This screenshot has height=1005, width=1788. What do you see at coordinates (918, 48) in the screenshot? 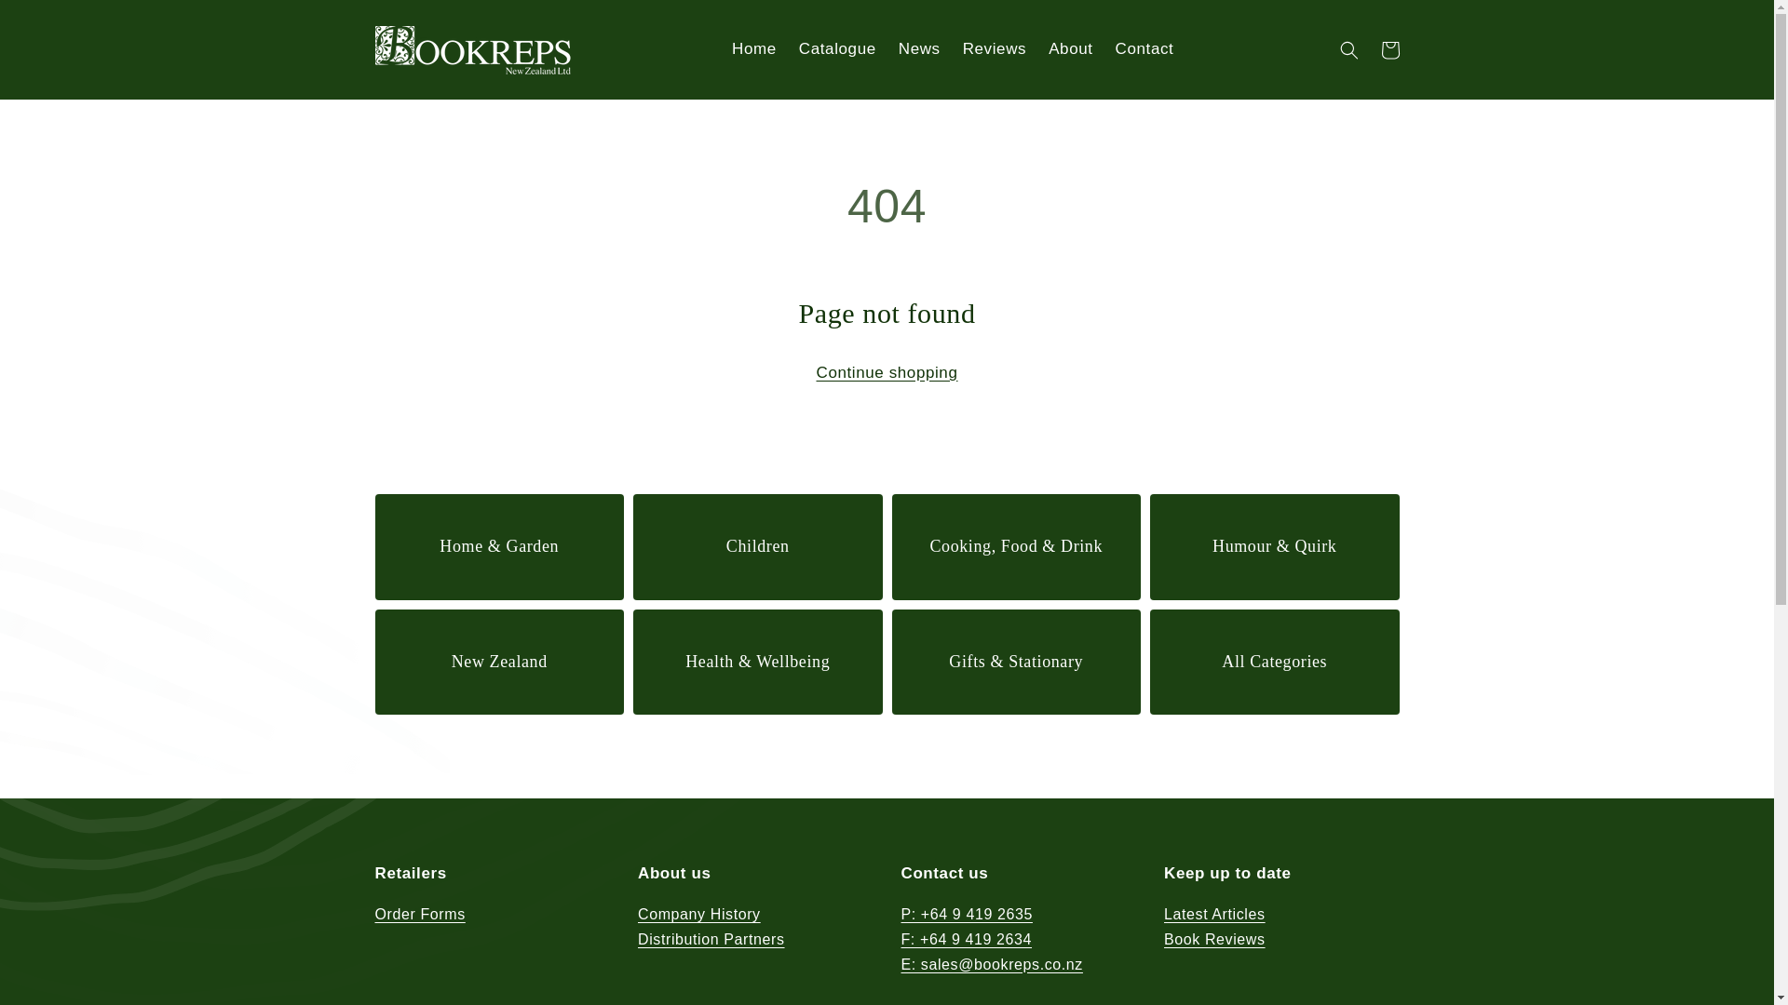
I see `News` at bounding box center [918, 48].